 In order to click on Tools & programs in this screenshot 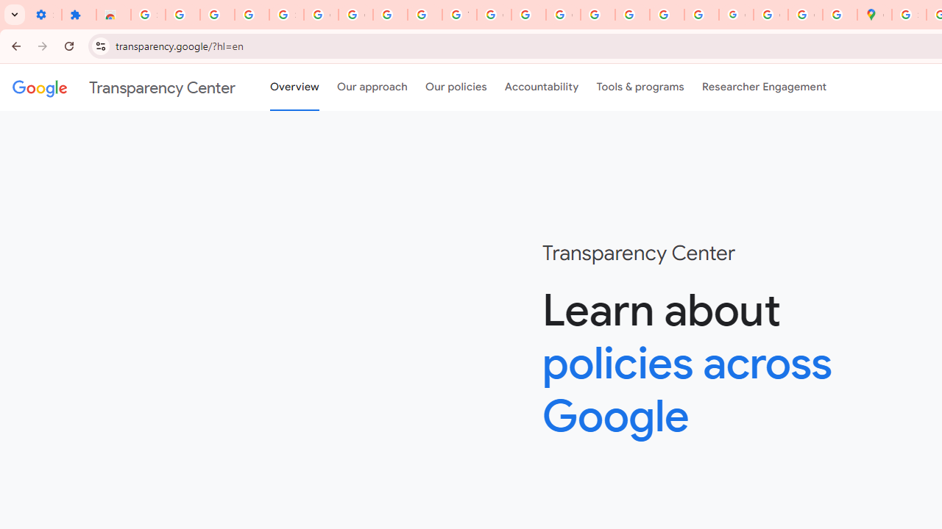, I will do `click(640, 87)`.